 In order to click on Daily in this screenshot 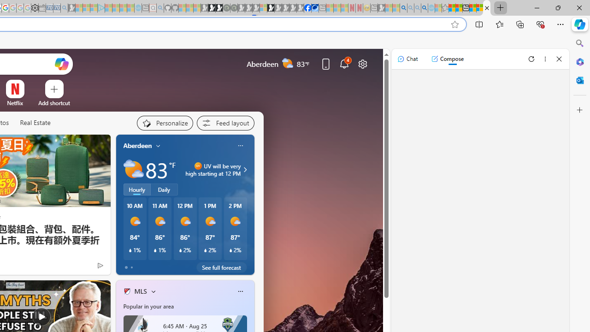, I will do `click(164, 190)`.